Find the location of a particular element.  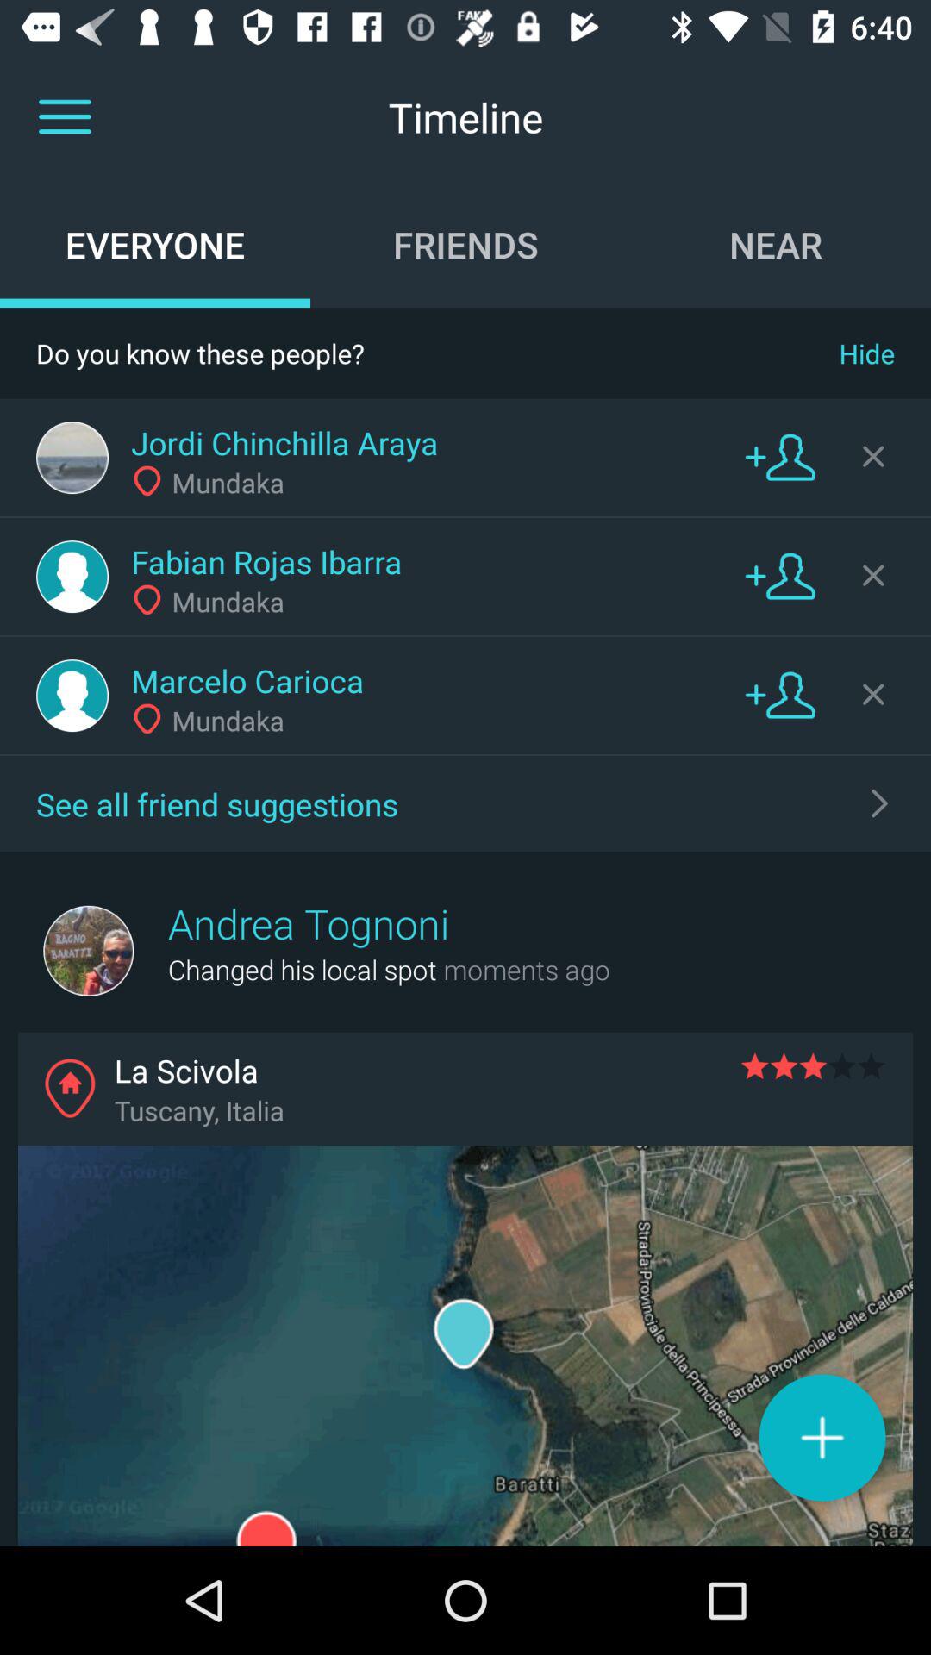

press the la scivola is located at coordinates (427, 1071).